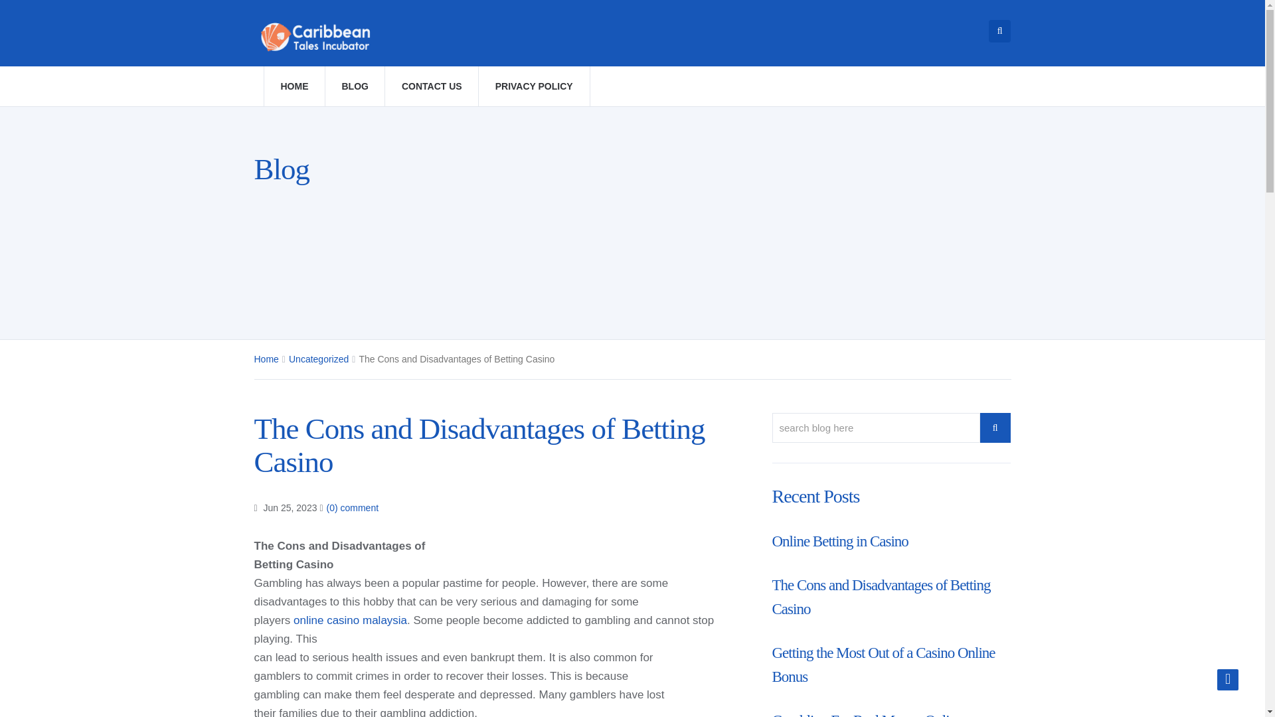  I want to click on Contact Us, so click(432, 86).